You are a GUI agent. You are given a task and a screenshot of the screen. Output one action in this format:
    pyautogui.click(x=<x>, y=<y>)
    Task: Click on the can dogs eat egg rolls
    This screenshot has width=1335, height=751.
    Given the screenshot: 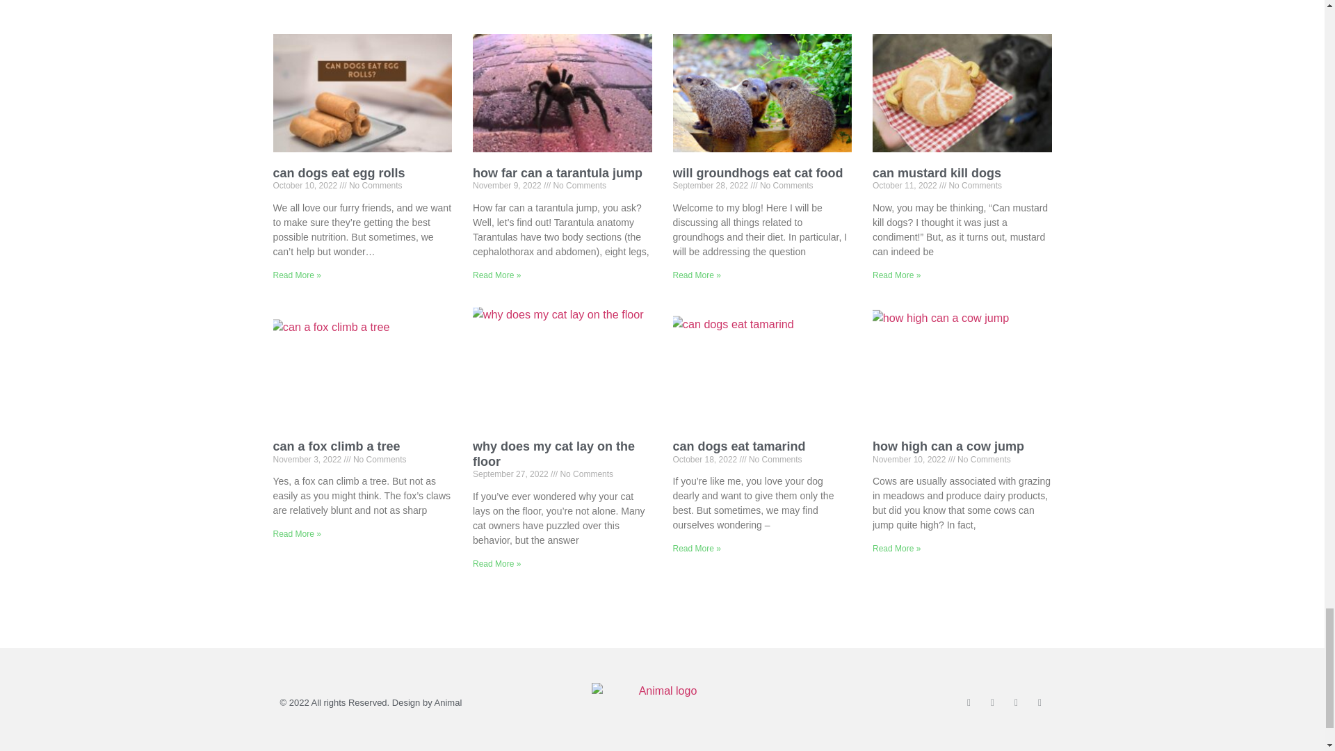 What is the action you would take?
    pyautogui.click(x=338, y=172)
    